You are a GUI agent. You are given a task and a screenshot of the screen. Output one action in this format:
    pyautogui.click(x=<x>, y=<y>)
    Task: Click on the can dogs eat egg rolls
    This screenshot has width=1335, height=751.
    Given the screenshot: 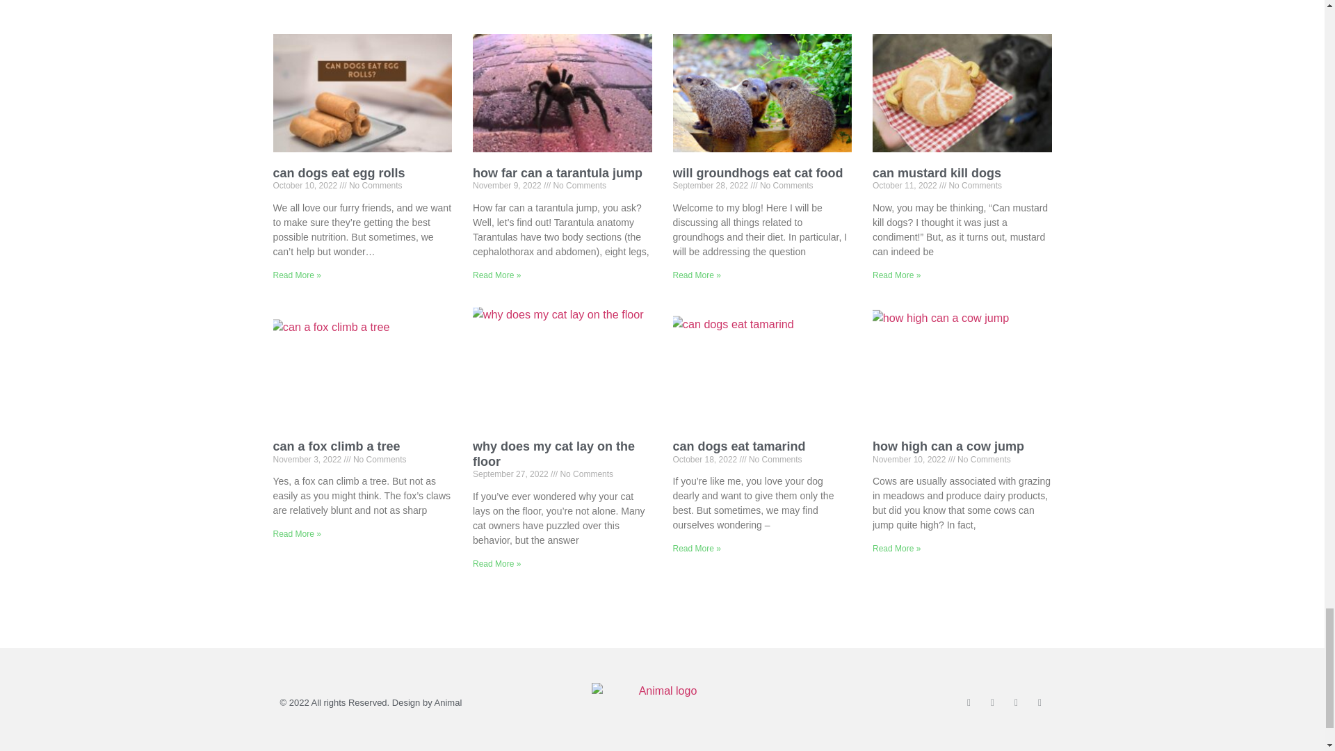 What is the action you would take?
    pyautogui.click(x=338, y=172)
    